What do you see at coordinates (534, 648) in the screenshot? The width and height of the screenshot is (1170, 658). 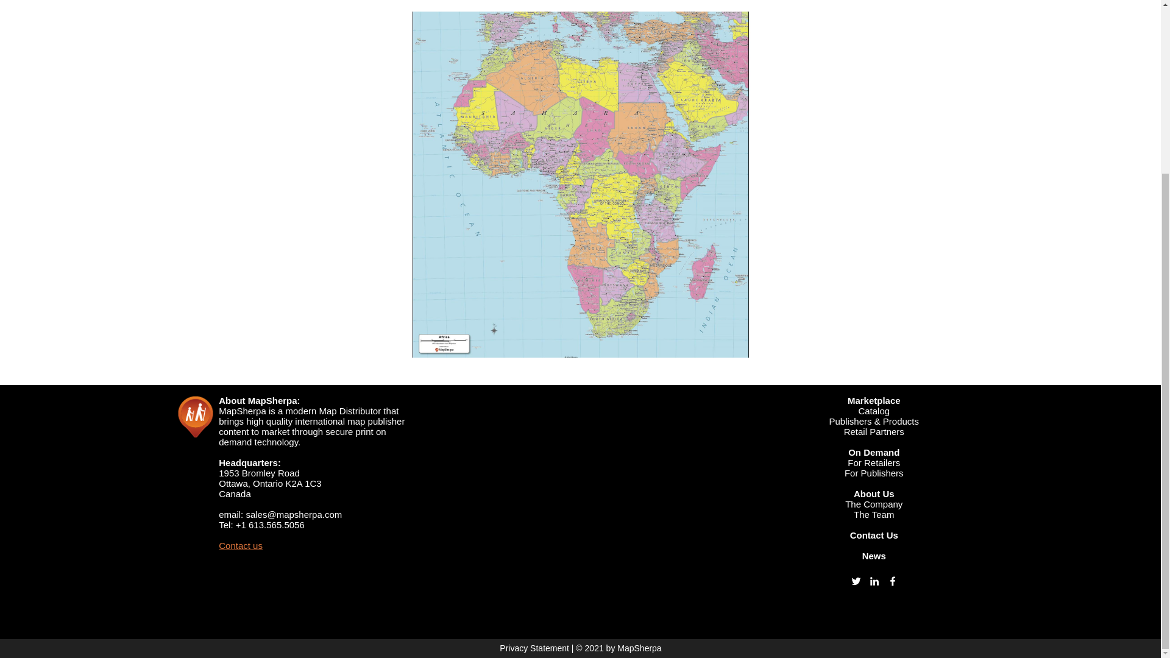 I see `Privacy Statement` at bounding box center [534, 648].